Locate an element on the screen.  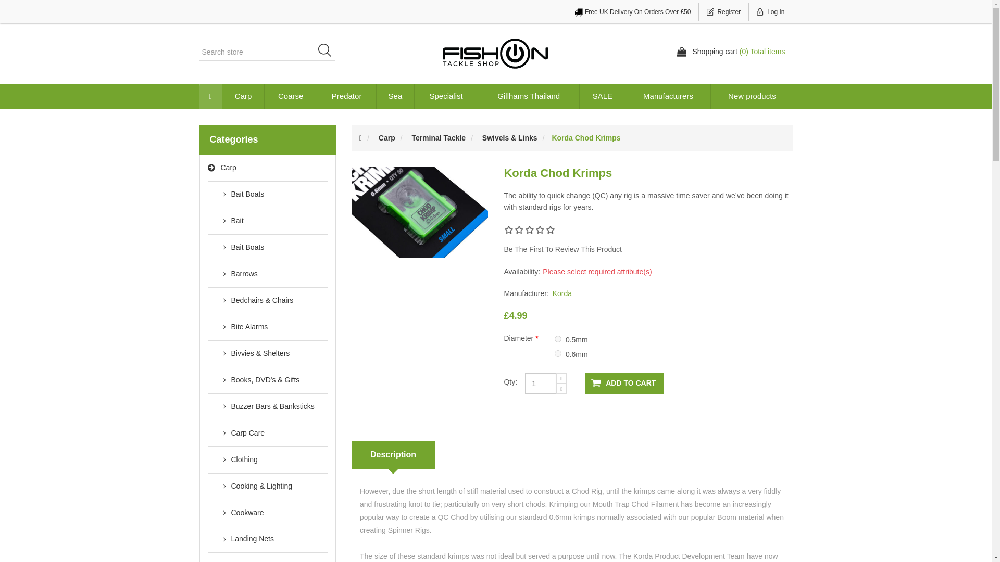
Picture of Korda Chod Krimps is located at coordinates (420, 212).